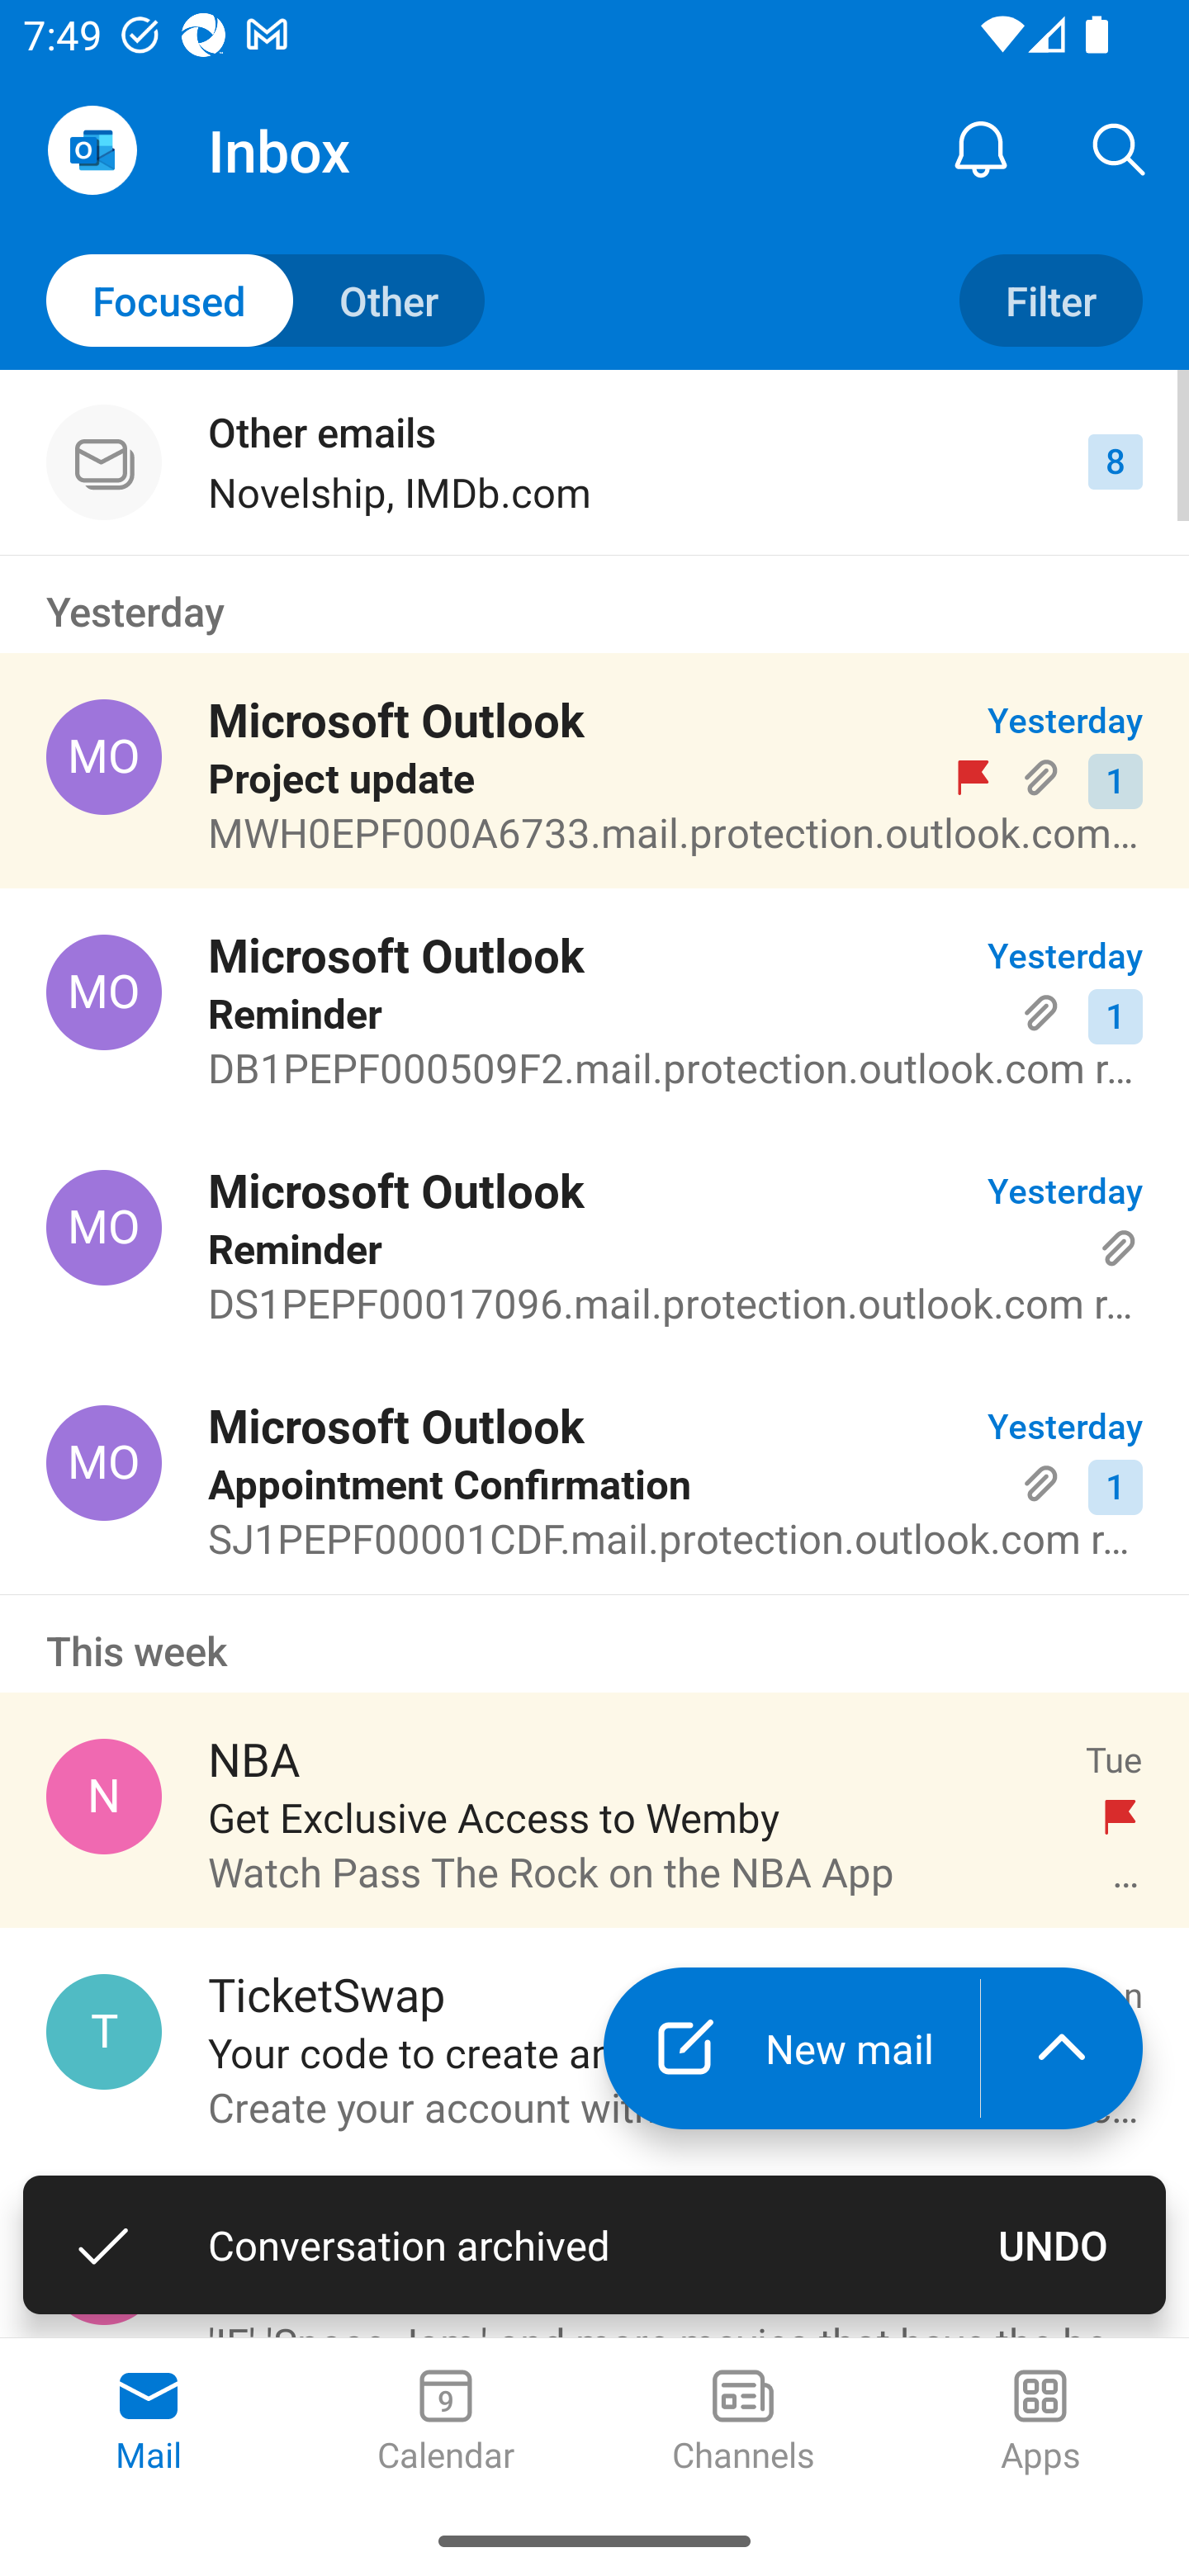 This screenshot has width=1189, height=2576. What do you see at coordinates (981, 149) in the screenshot?
I see `Notification Center` at bounding box center [981, 149].